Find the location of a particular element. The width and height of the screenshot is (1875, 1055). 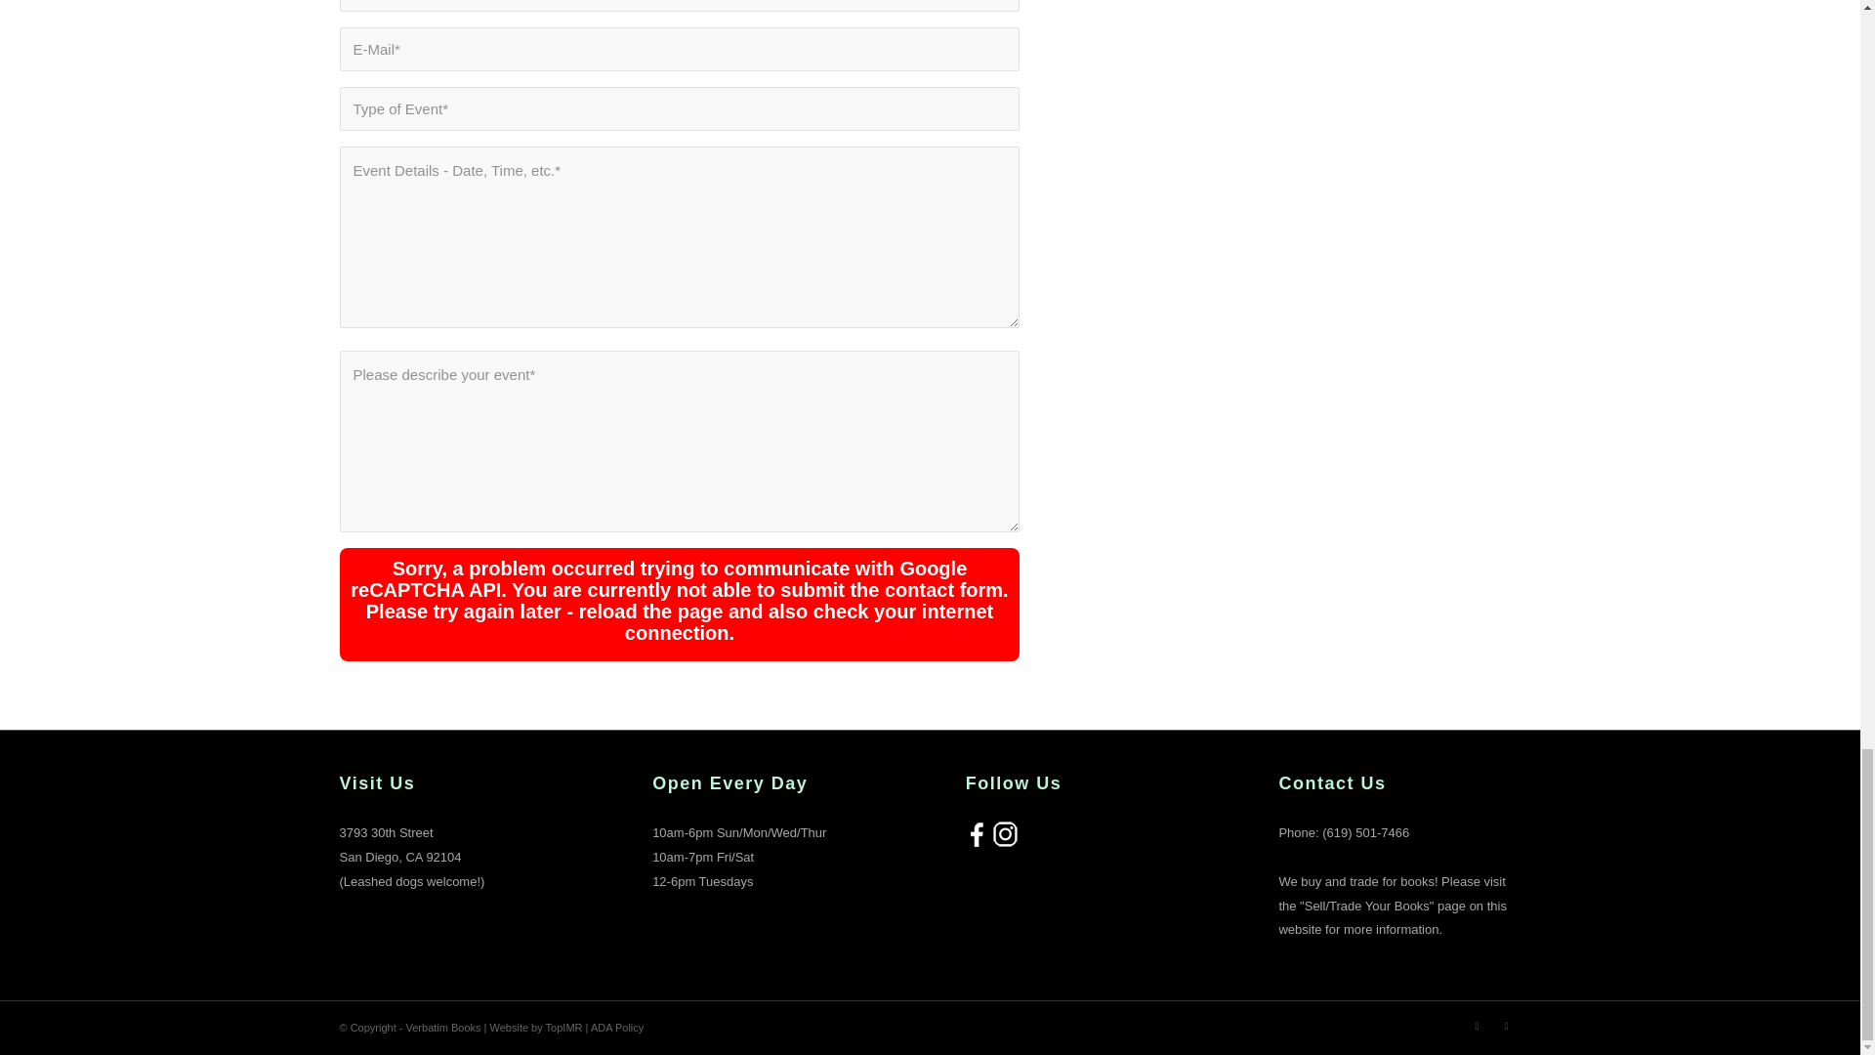

ADA Policy is located at coordinates (616, 1028).